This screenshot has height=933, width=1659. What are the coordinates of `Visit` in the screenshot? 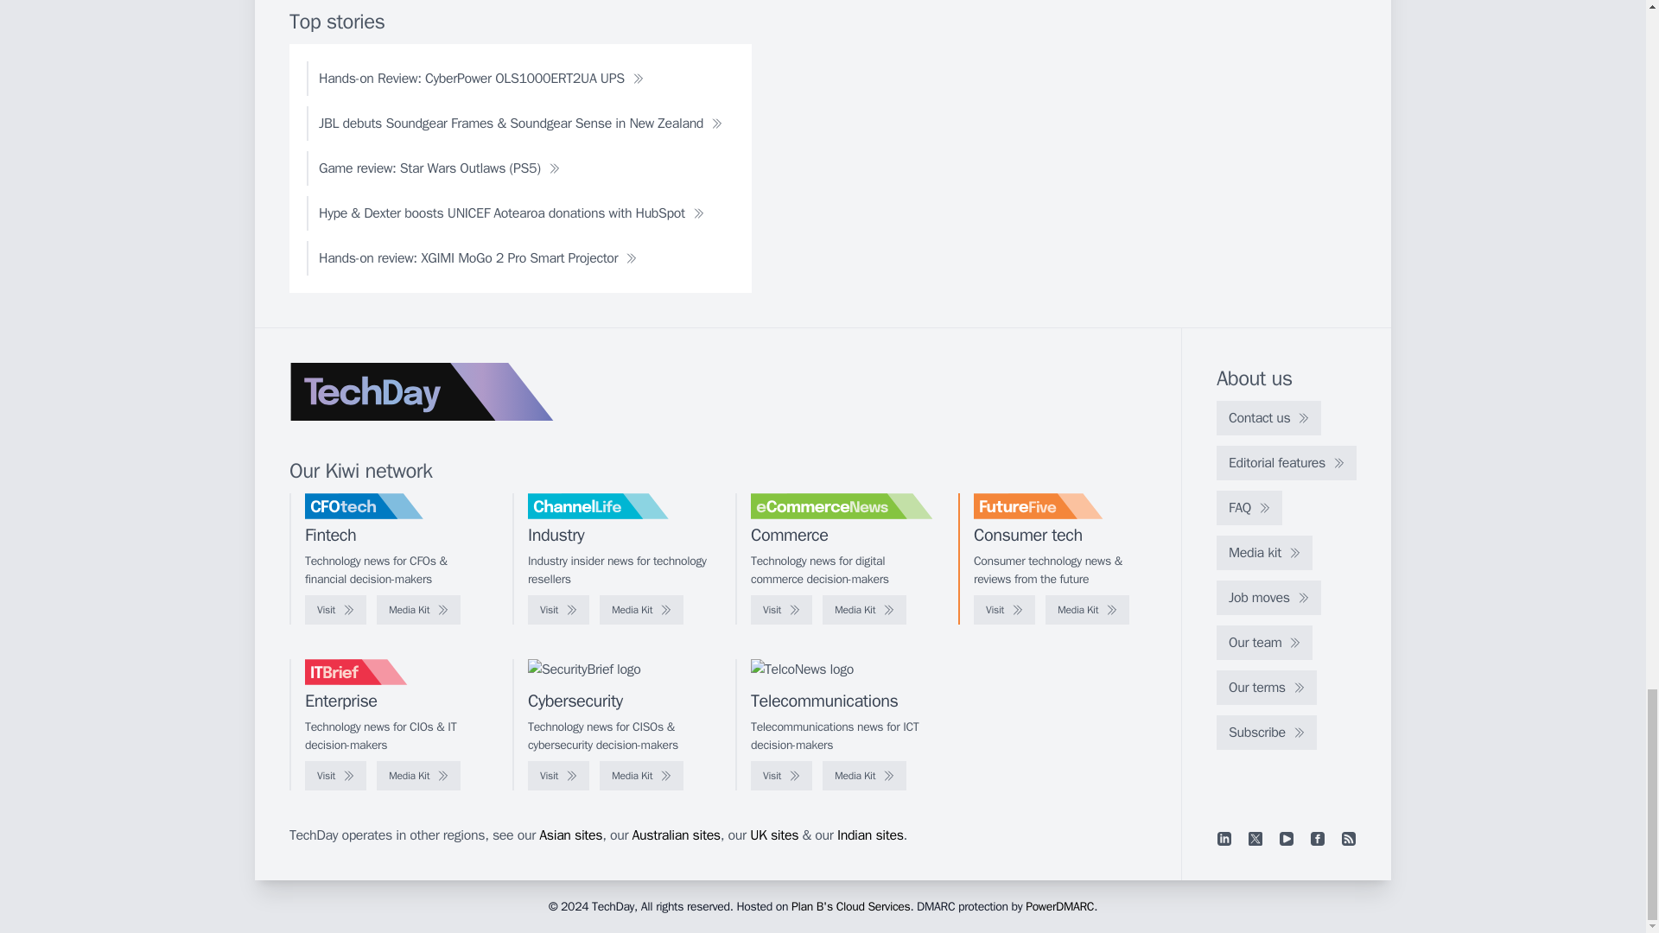 It's located at (558, 610).